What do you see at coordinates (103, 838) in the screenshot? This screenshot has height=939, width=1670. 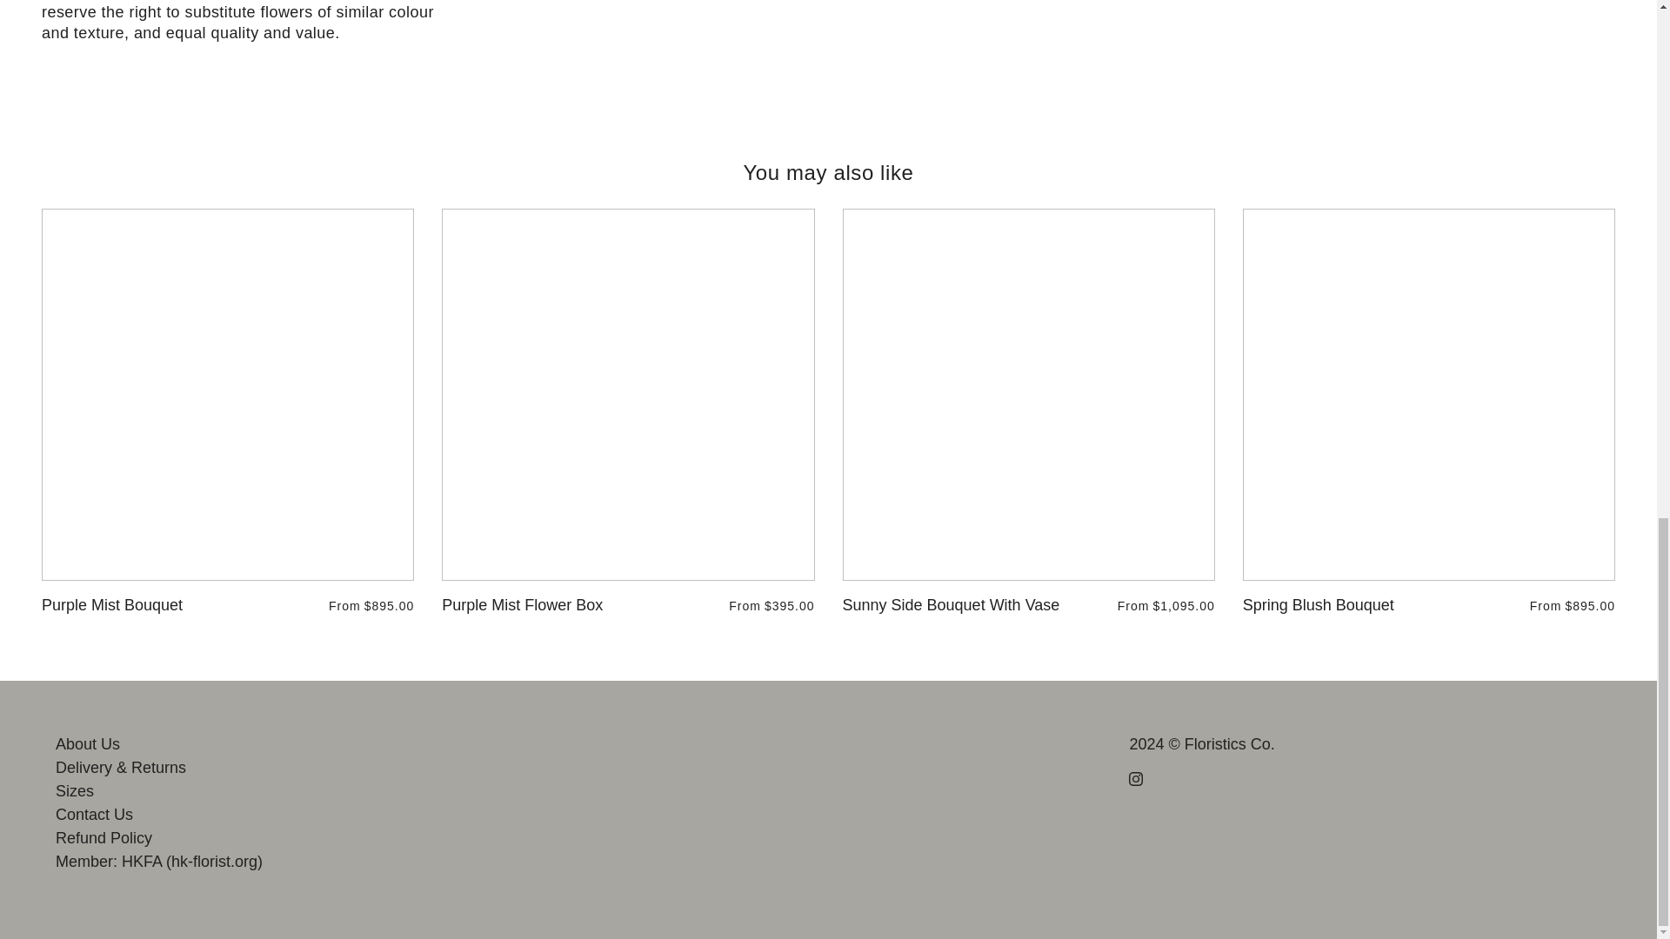 I see `Refund Policy` at bounding box center [103, 838].